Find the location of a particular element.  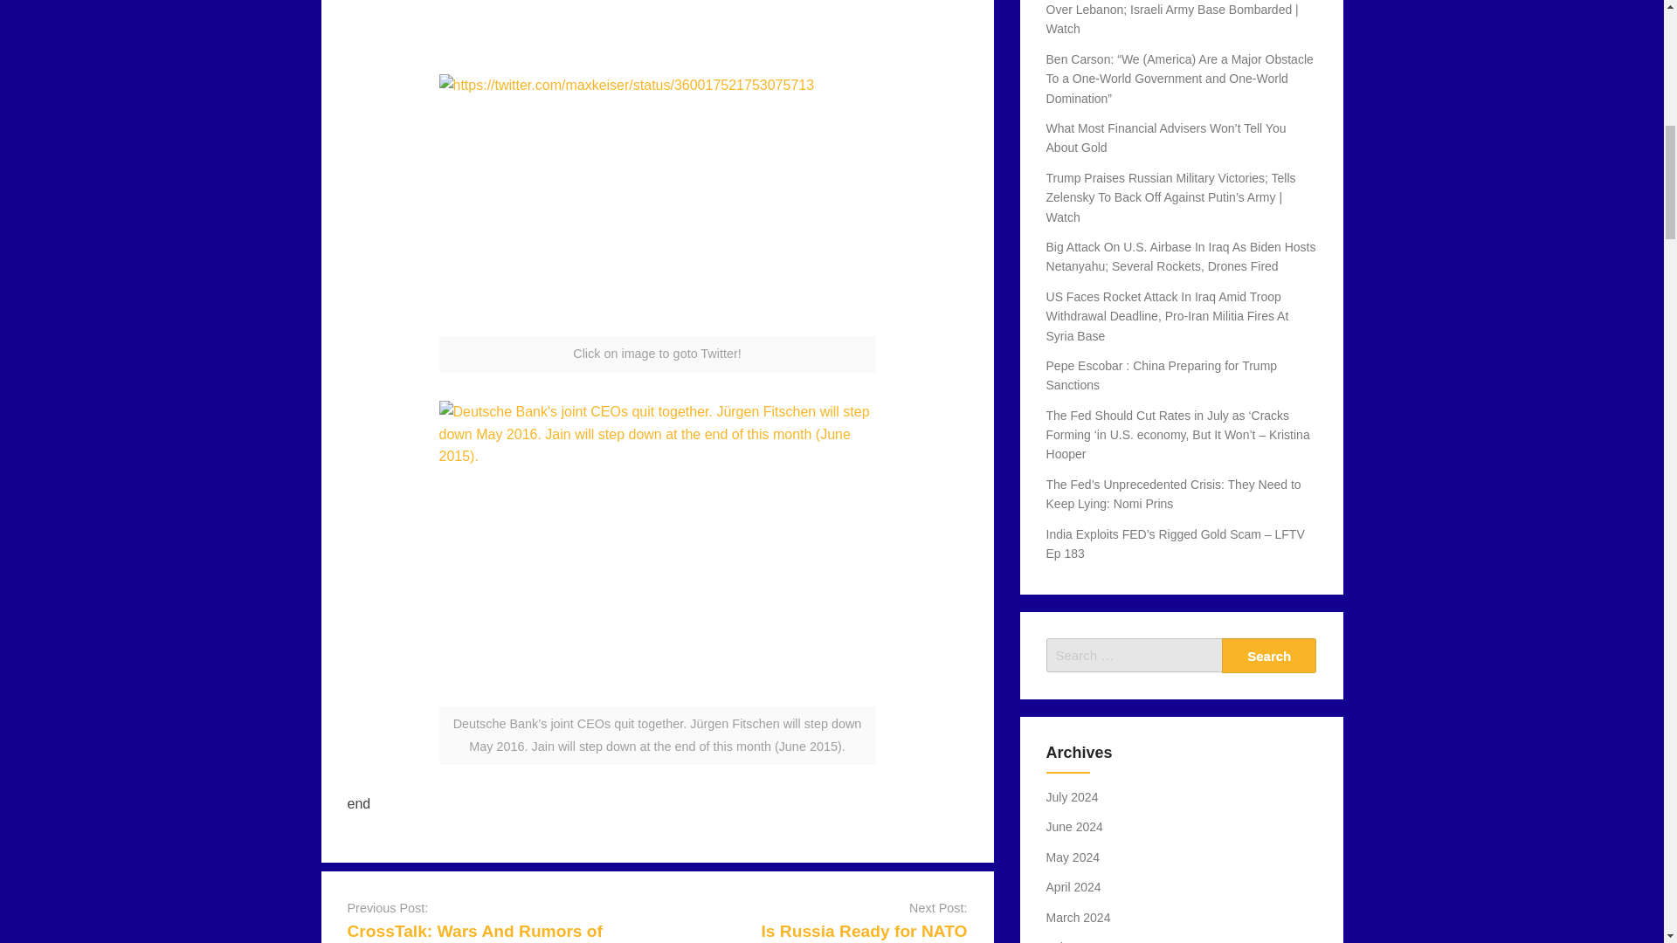

CrossTalk: Wars And Rumors of War is located at coordinates (474, 933).